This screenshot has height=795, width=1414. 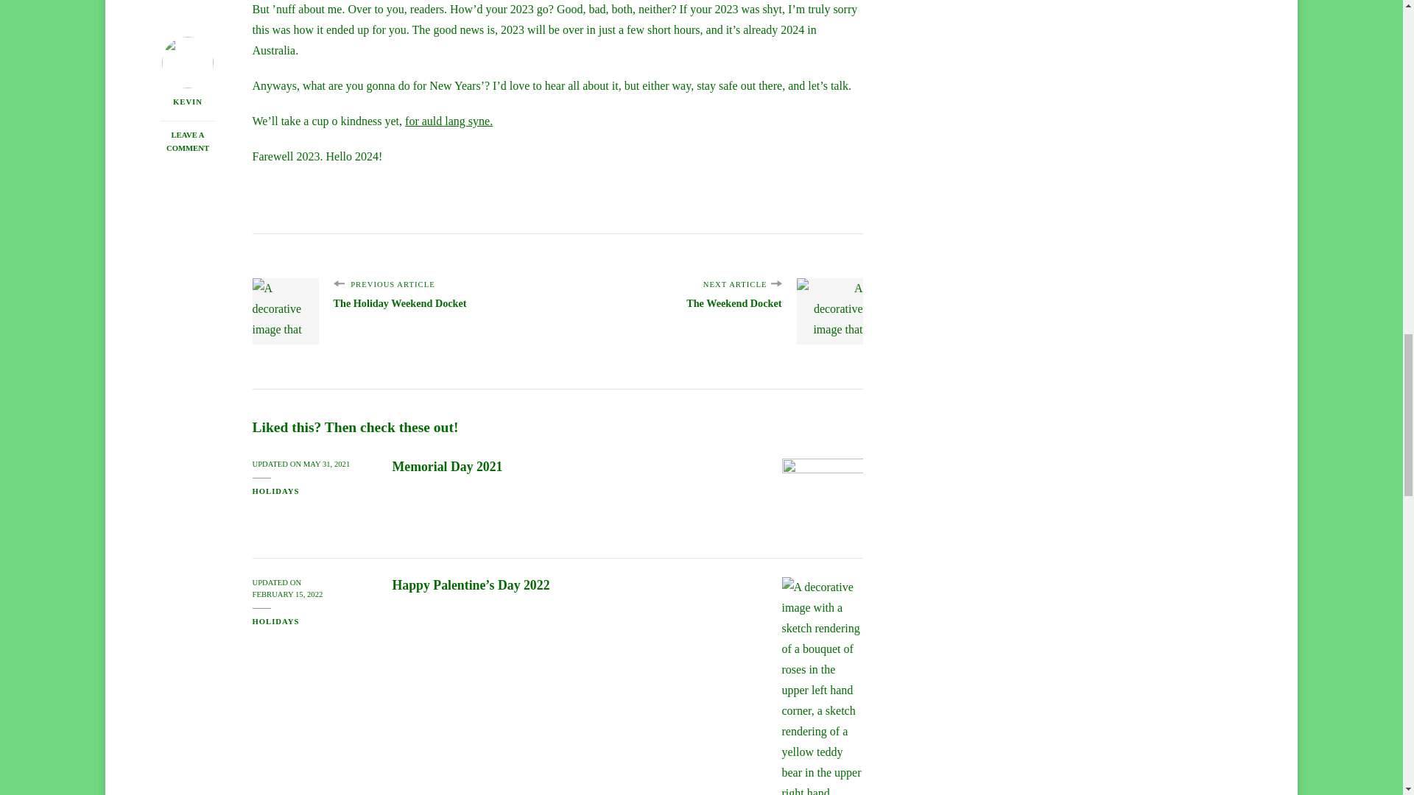 I want to click on FEBRUARY 15, 2022, so click(x=437, y=311).